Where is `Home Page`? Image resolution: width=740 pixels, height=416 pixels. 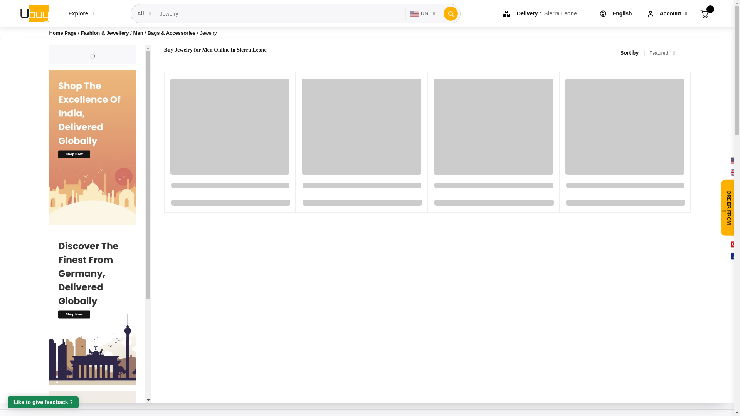 Home Page is located at coordinates (63, 32).